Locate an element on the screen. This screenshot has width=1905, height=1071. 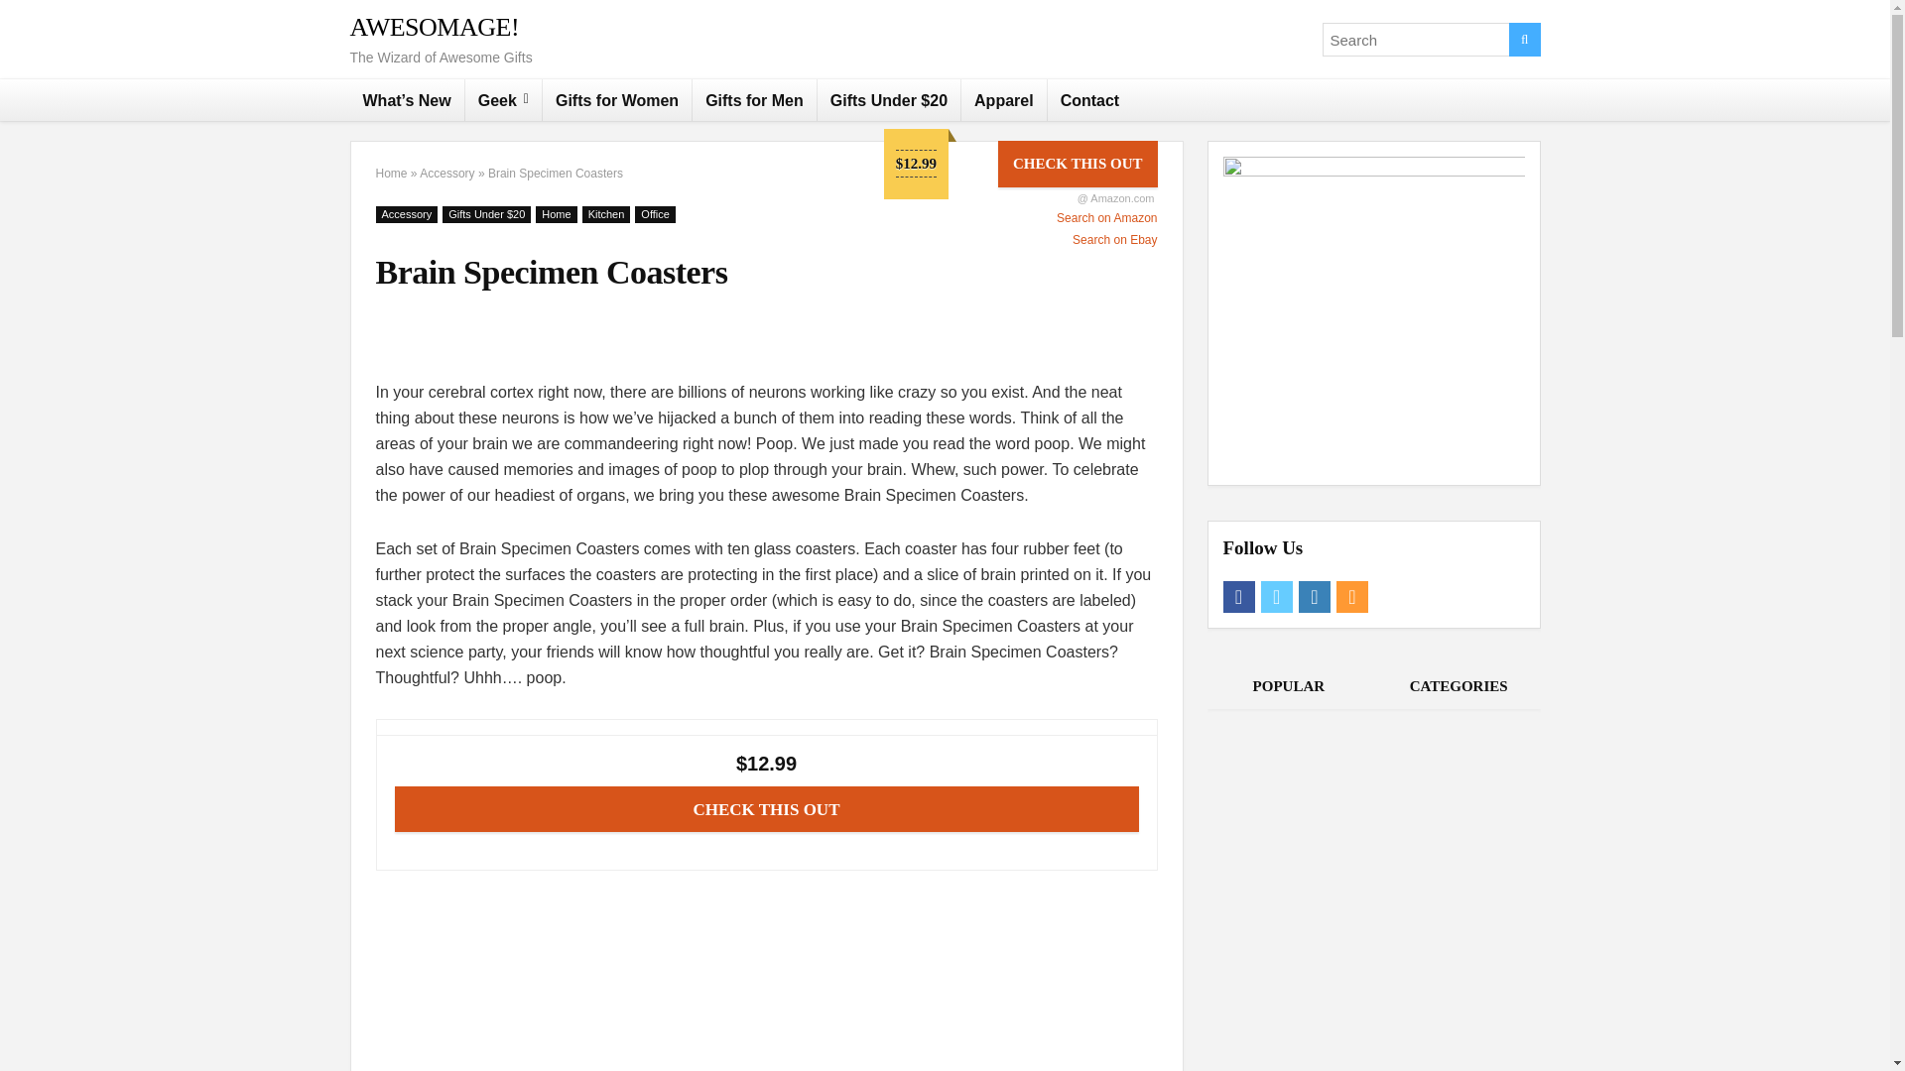
View all posts in Office is located at coordinates (655, 214).